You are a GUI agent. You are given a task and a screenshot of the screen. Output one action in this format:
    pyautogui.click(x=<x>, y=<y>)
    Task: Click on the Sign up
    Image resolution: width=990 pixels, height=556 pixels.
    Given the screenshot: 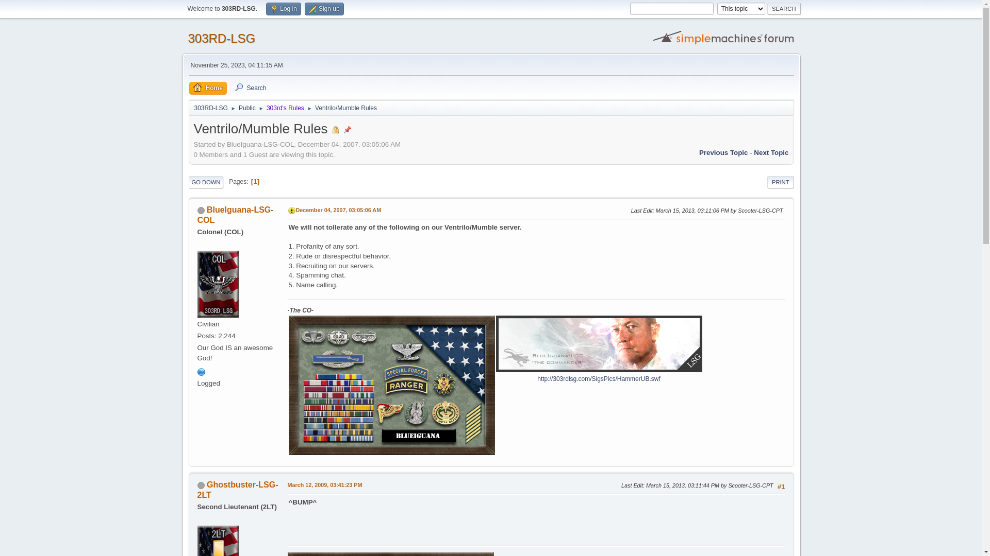 What is the action you would take?
    pyautogui.click(x=324, y=9)
    